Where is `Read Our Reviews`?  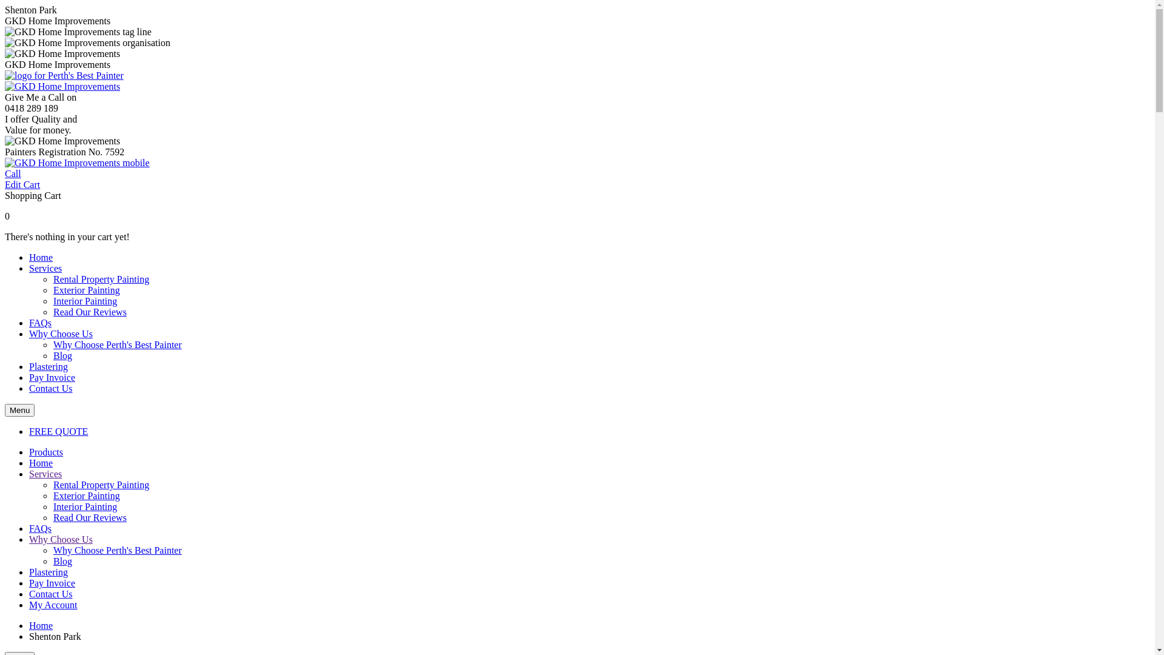 Read Our Reviews is located at coordinates (90, 518).